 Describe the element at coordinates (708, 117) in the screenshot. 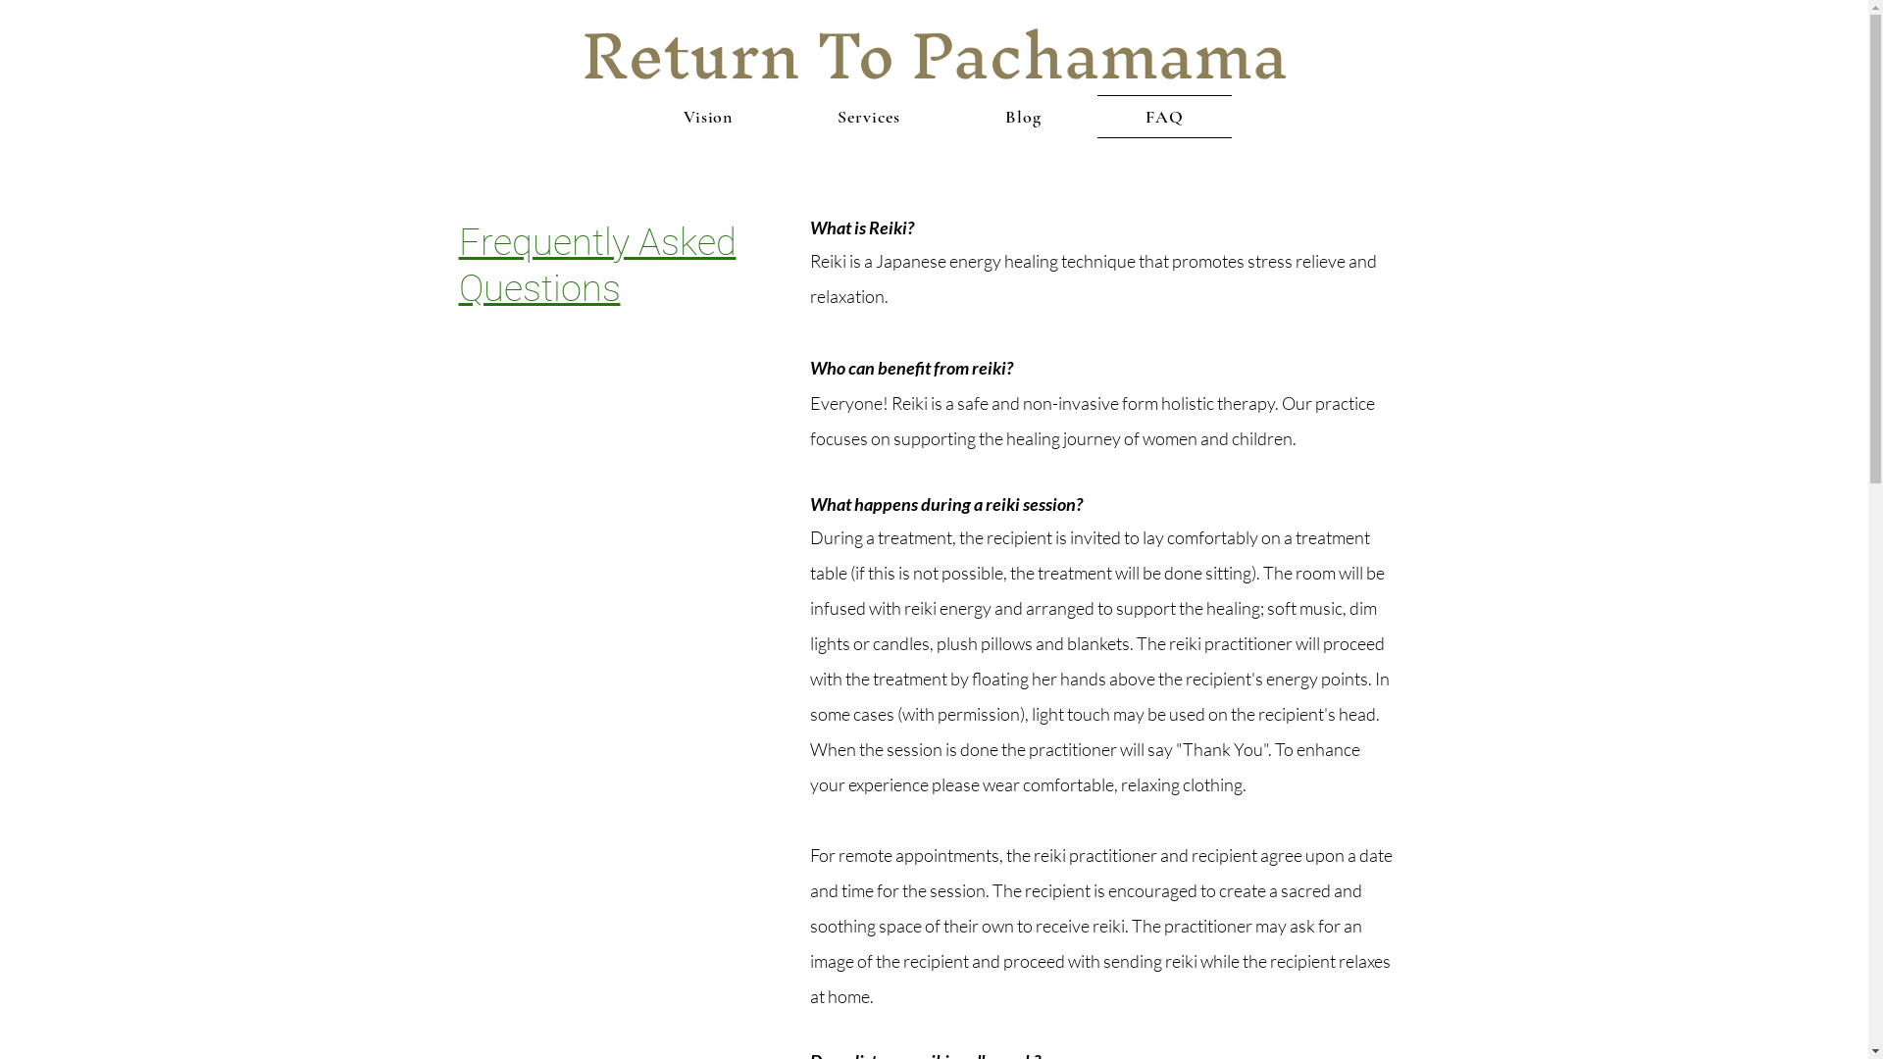

I see `Vision` at that location.